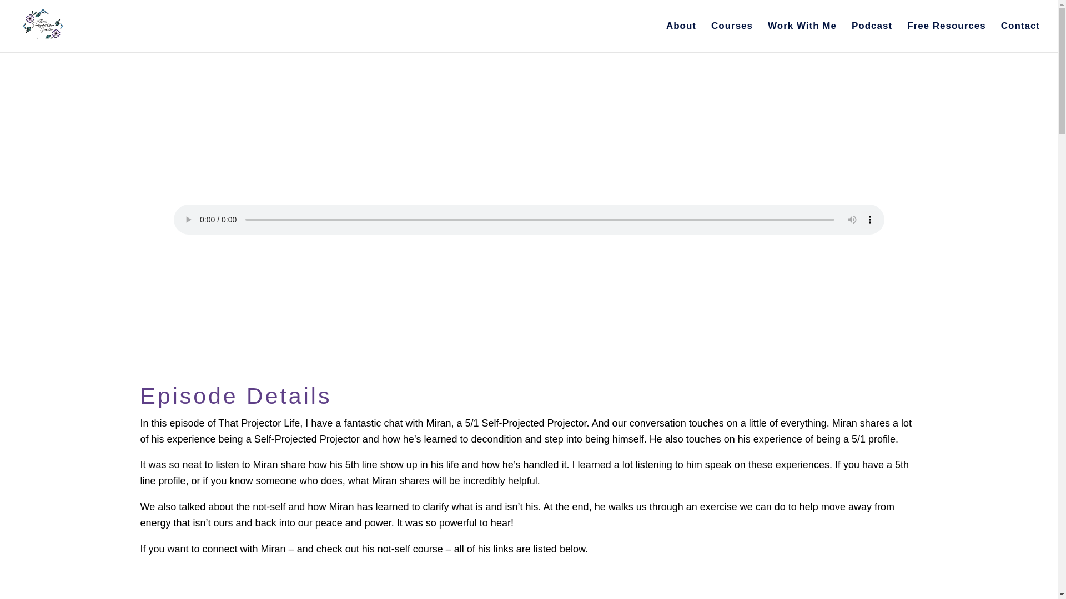 The image size is (1066, 599). Describe the element at coordinates (681, 37) in the screenshot. I see `About` at that location.